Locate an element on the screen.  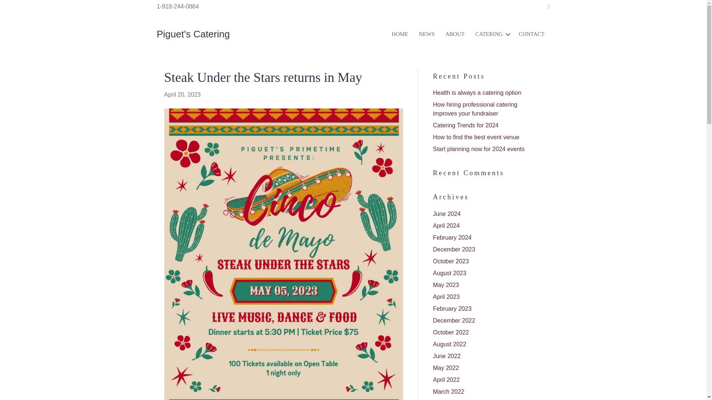
August 2022 is located at coordinates (449, 344).